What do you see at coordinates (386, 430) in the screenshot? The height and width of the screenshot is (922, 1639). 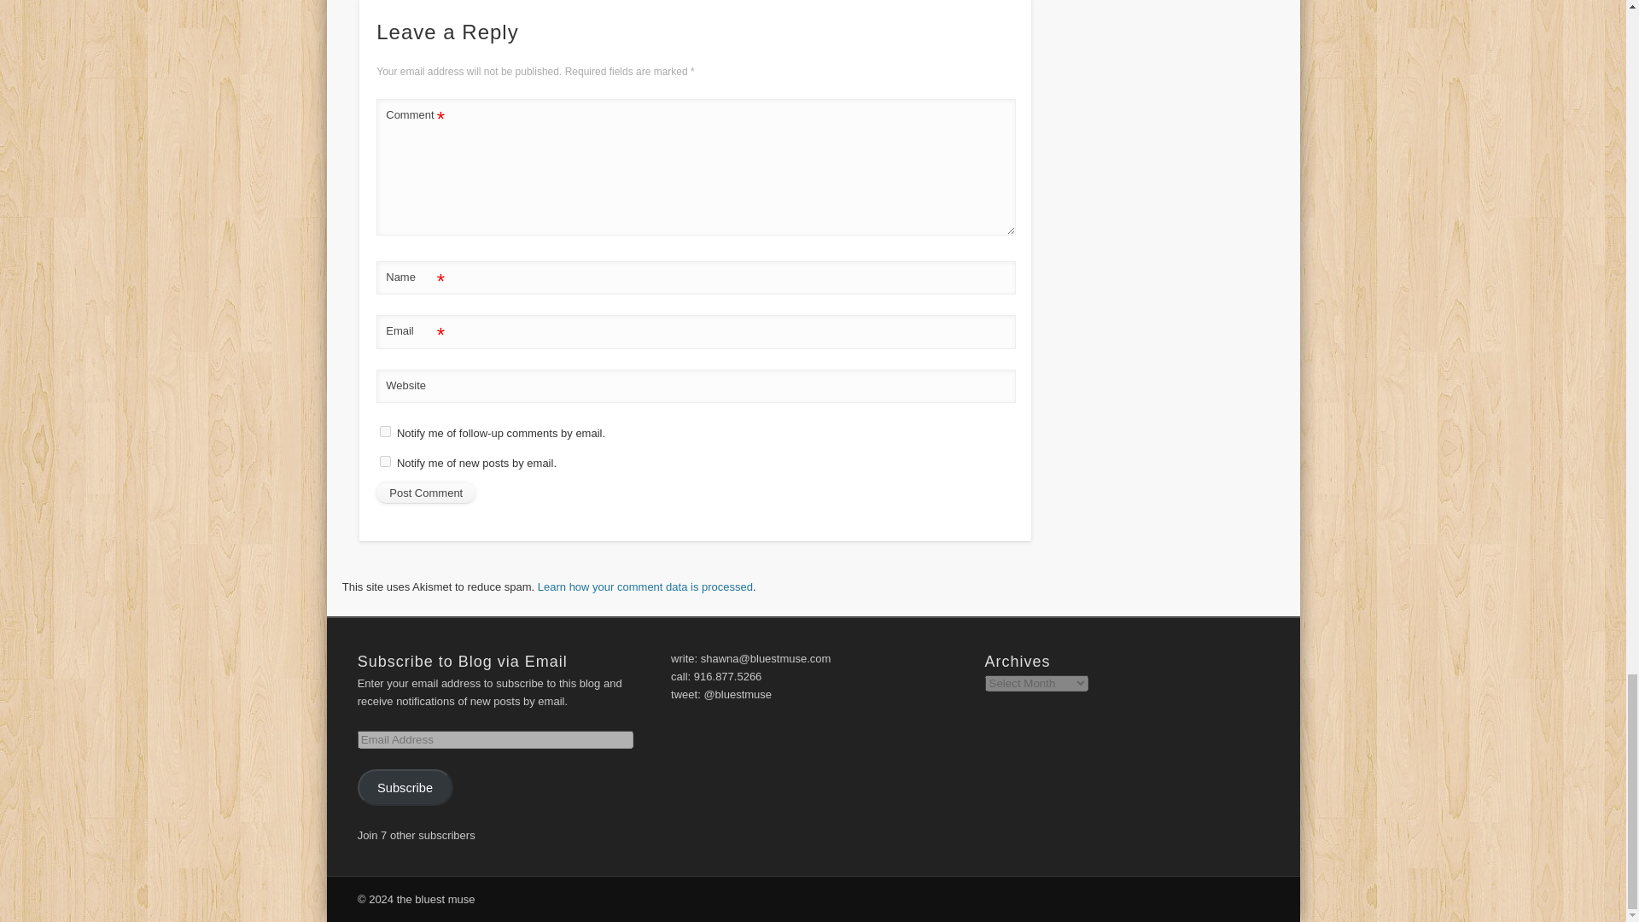 I see `subscribe` at bounding box center [386, 430].